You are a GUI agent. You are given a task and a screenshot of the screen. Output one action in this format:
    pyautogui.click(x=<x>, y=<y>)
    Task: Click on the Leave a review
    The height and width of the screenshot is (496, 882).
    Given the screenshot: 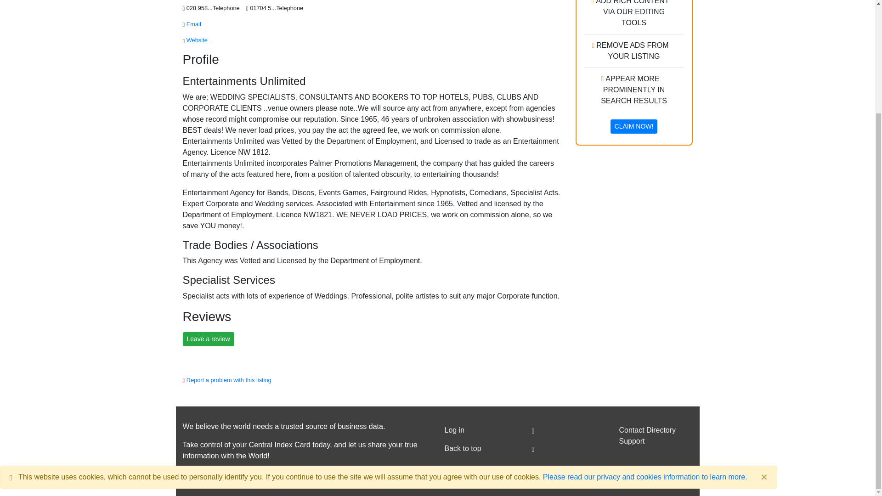 What is the action you would take?
    pyautogui.click(x=209, y=339)
    